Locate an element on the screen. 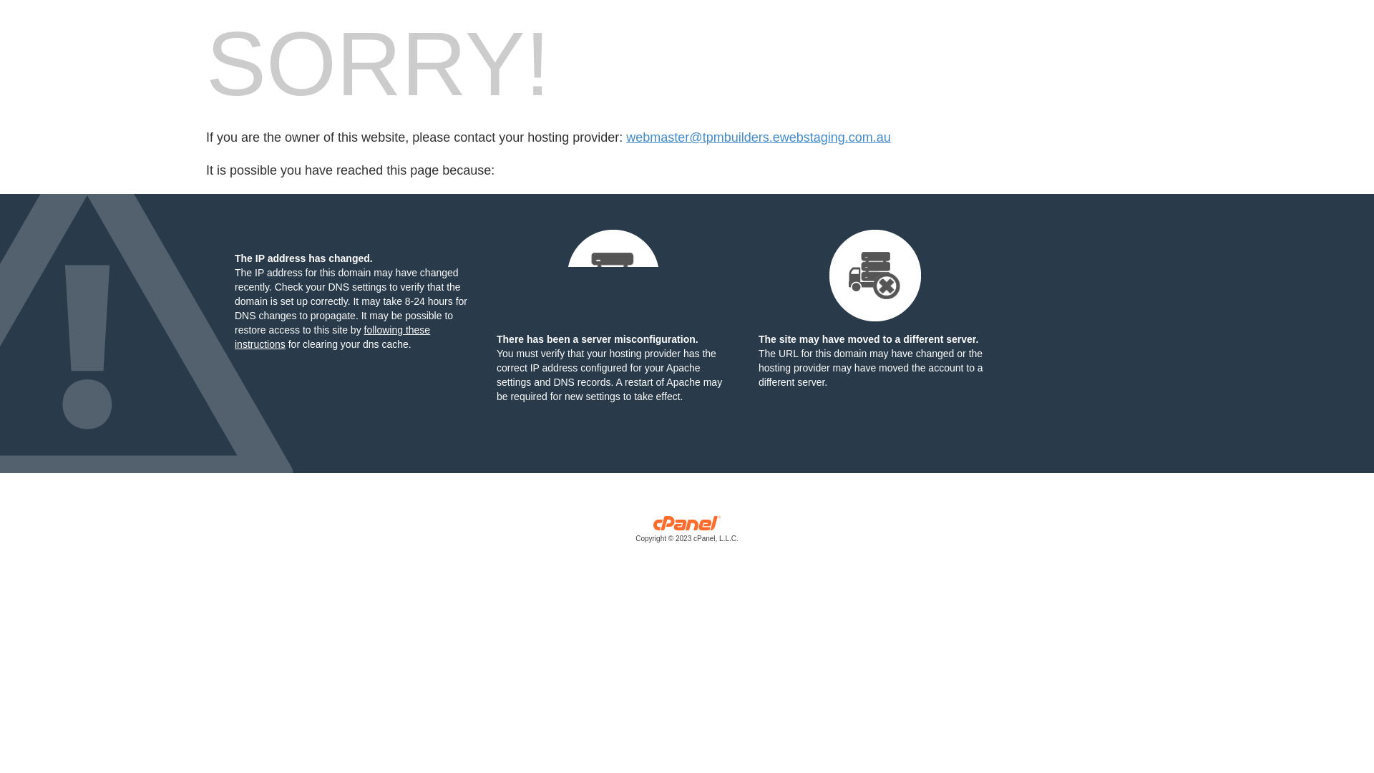 This screenshot has height=773, width=1374. following these instructions is located at coordinates (332, 337).